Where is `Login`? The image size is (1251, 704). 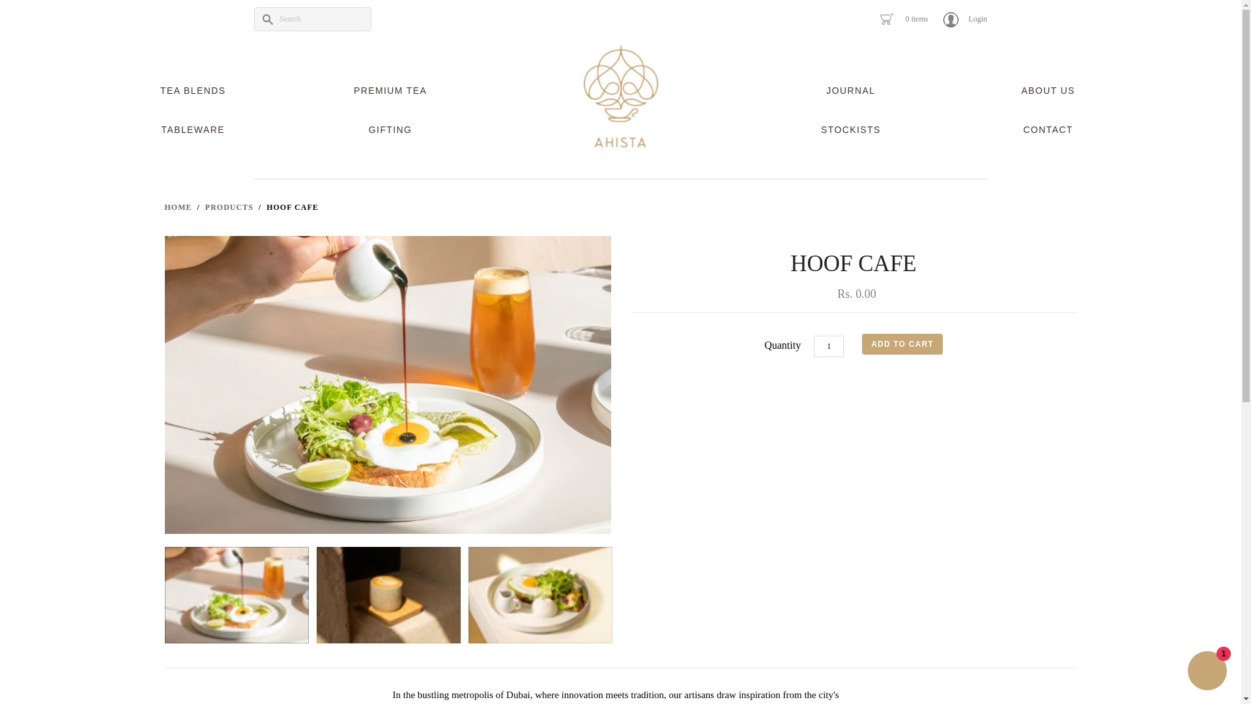 Login is located at coordinates (964, 20).